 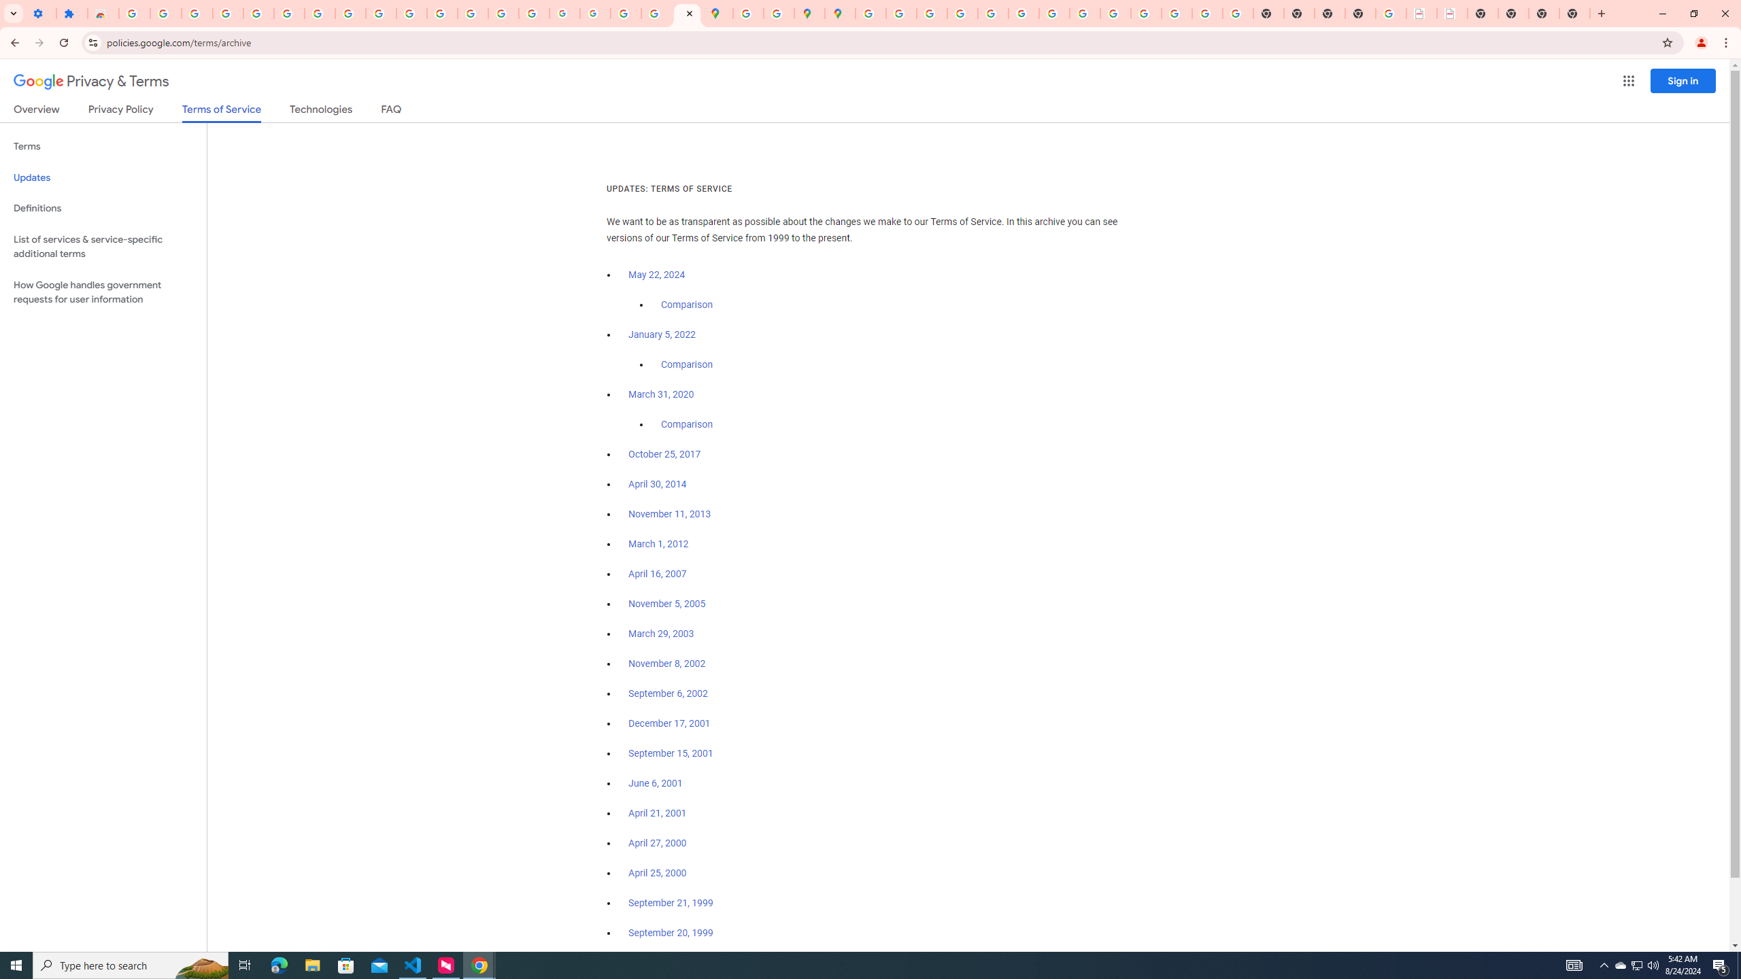 I want to click on Settings - On startup, so click(x=41, y=14).